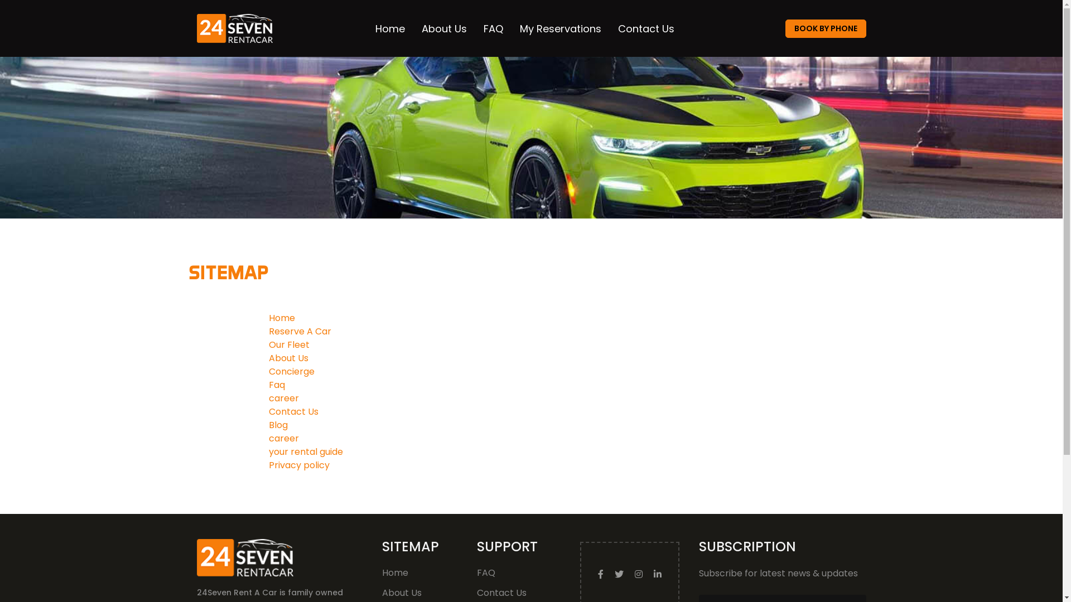  I want to click on Contact Us, so click(646, 29).